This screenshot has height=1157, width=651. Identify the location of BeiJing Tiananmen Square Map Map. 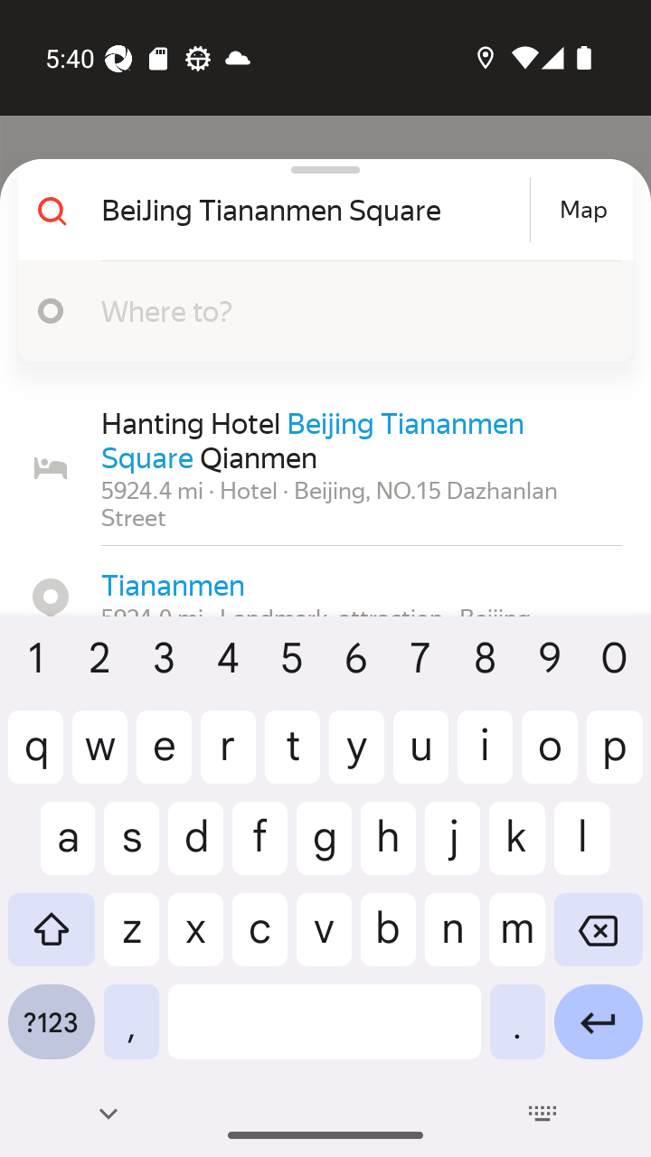
(318, 210).